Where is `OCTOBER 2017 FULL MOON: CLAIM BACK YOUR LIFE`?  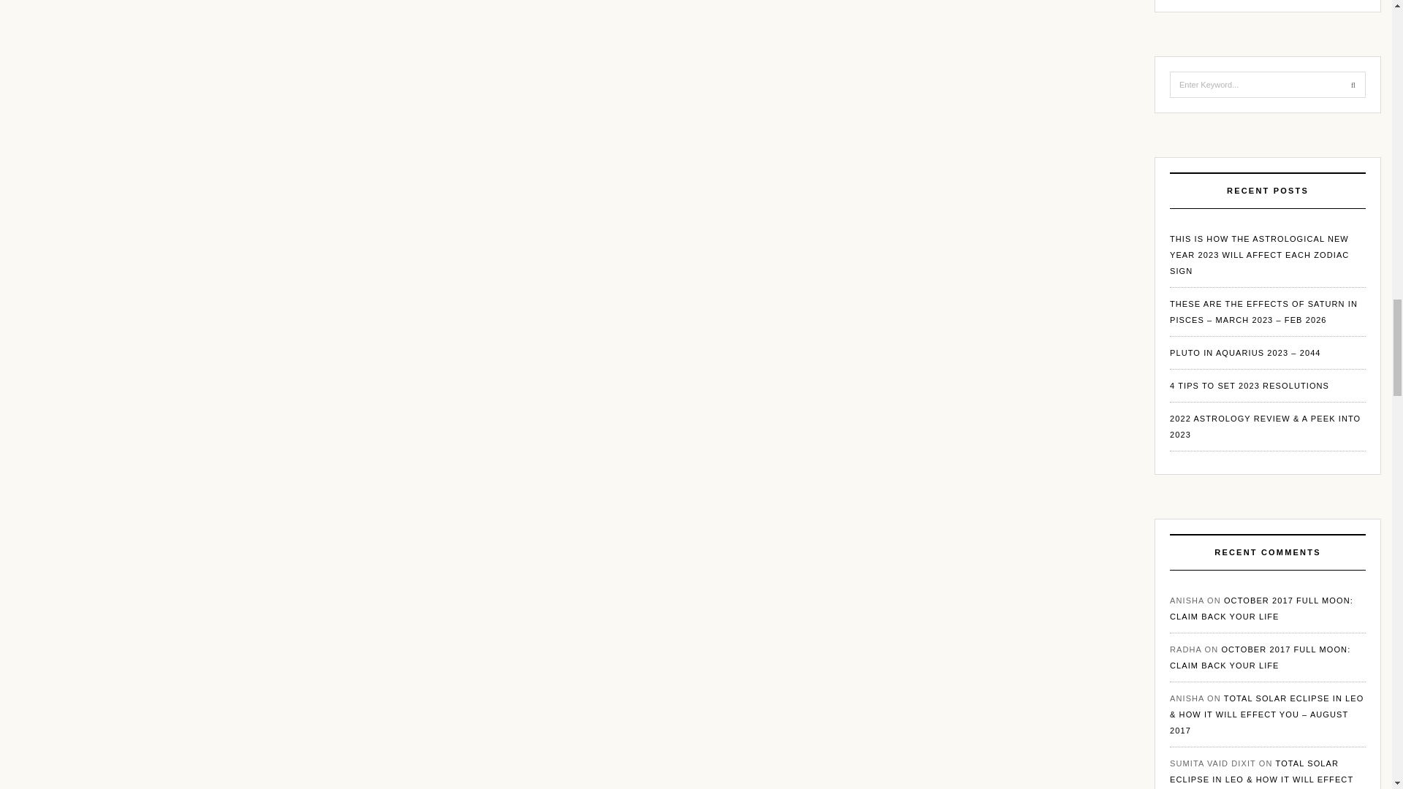 OCTOBER 2017 FULL MOON: CLAIM BACK YOUR LIFE is located at coordinates (1261, 608).